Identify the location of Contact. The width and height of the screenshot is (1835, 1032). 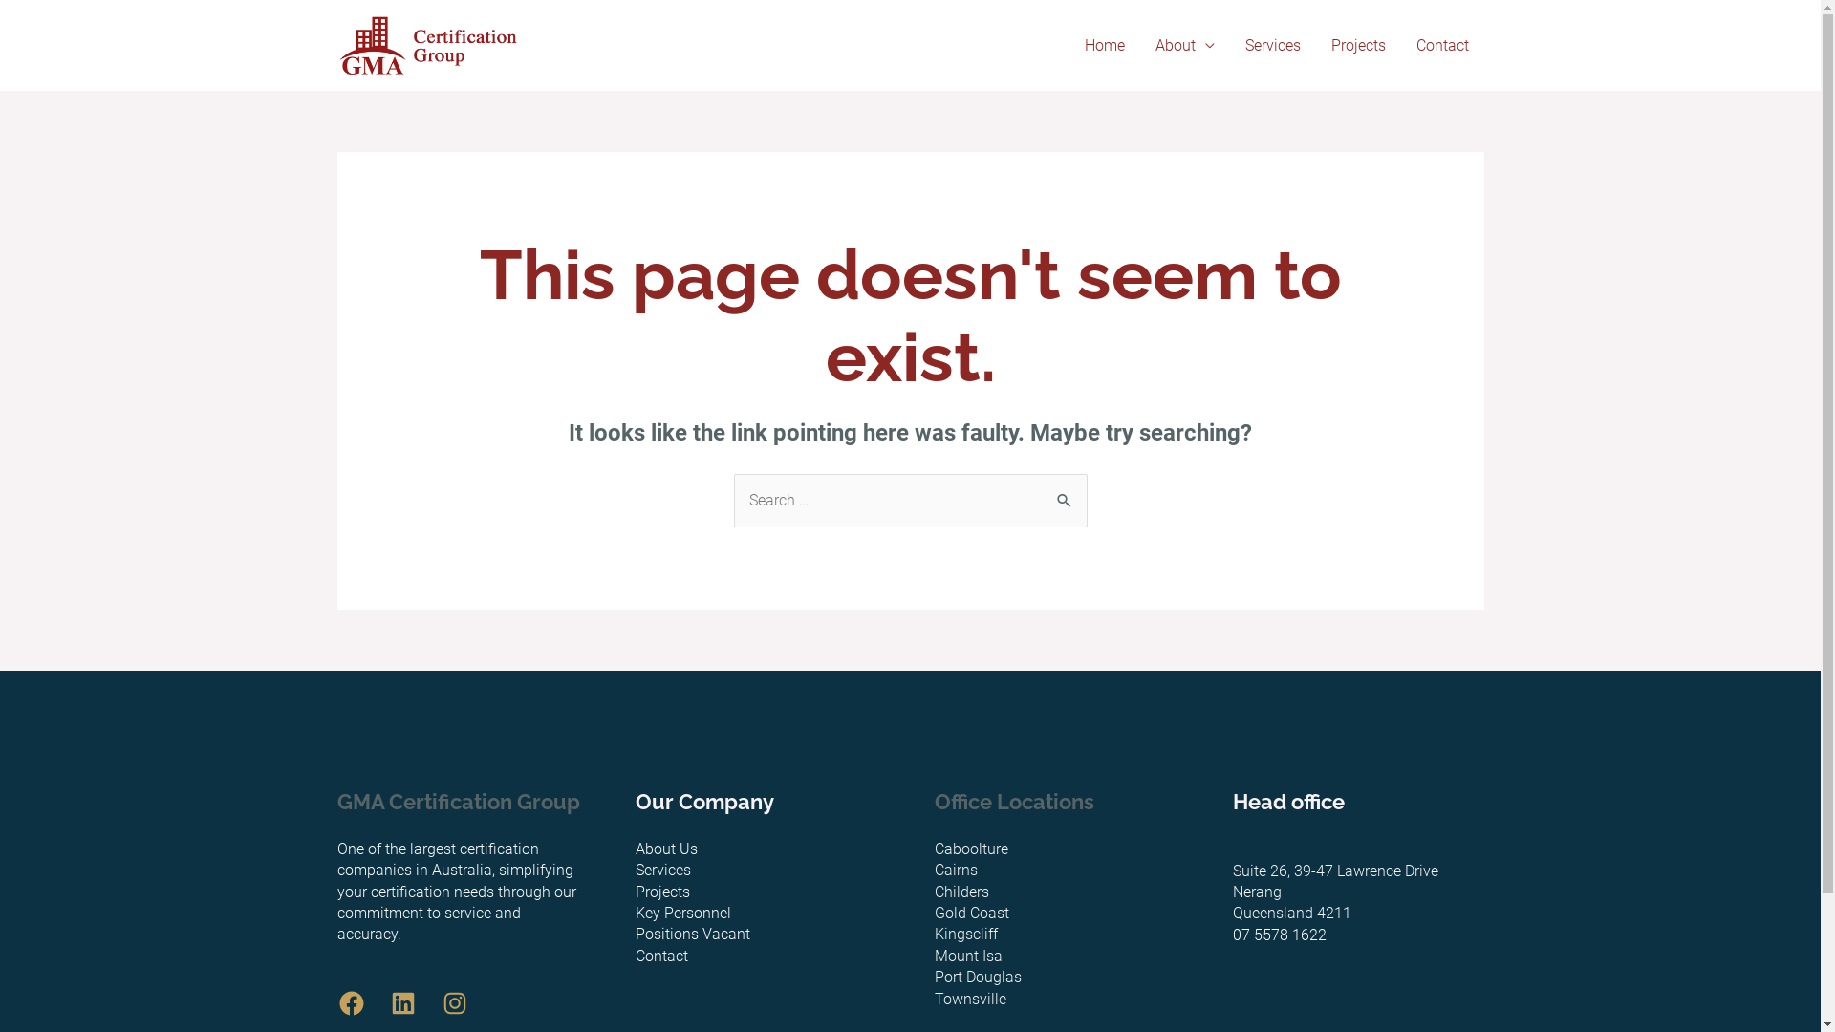
(661, 956).